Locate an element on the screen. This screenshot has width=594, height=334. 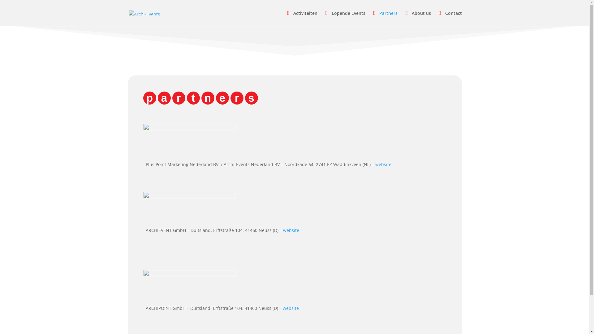
website is located at coordinates (383, 165).